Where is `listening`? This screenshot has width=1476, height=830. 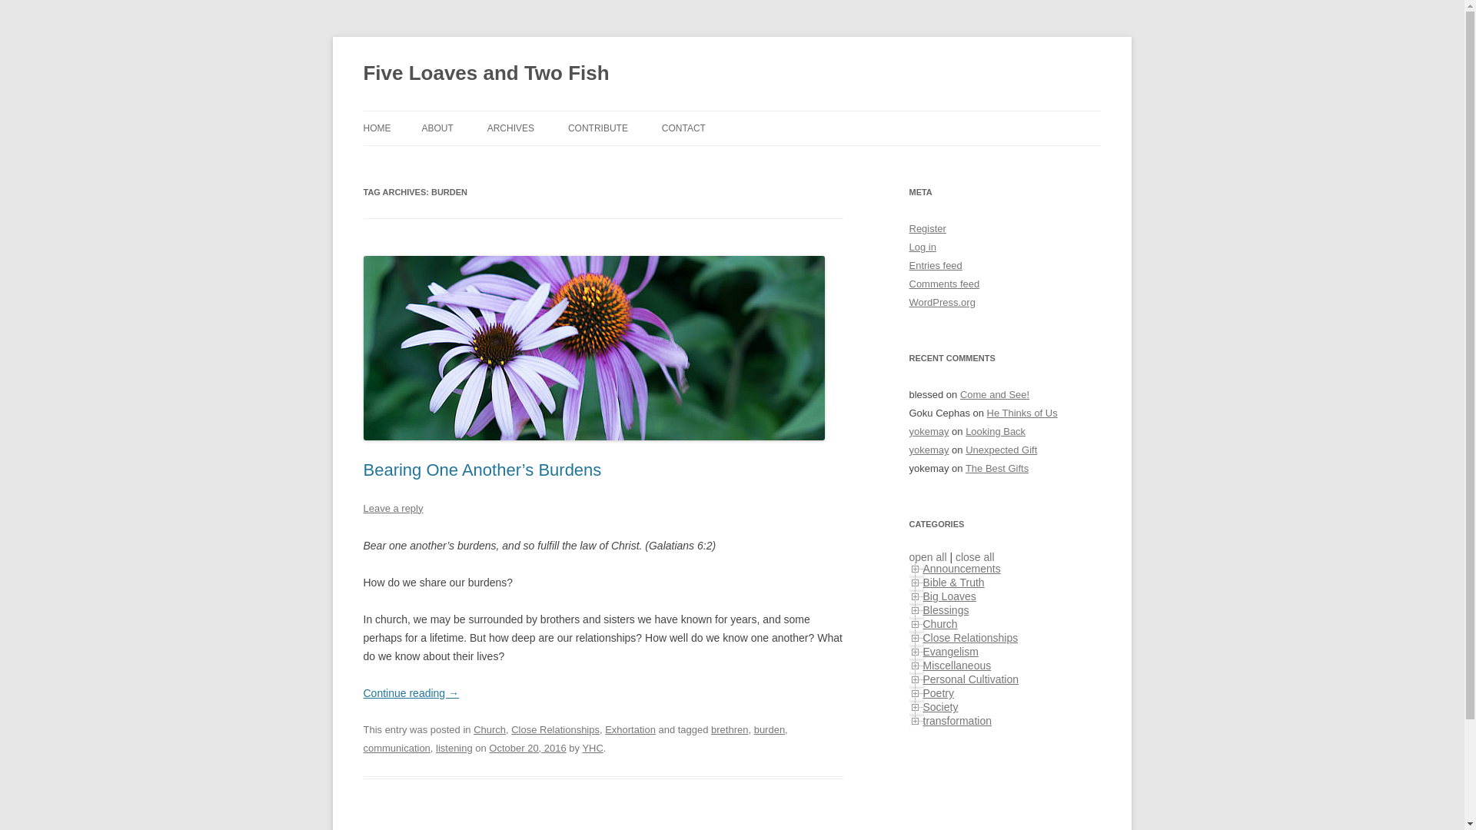 listening is located at coordinates (454, 747).